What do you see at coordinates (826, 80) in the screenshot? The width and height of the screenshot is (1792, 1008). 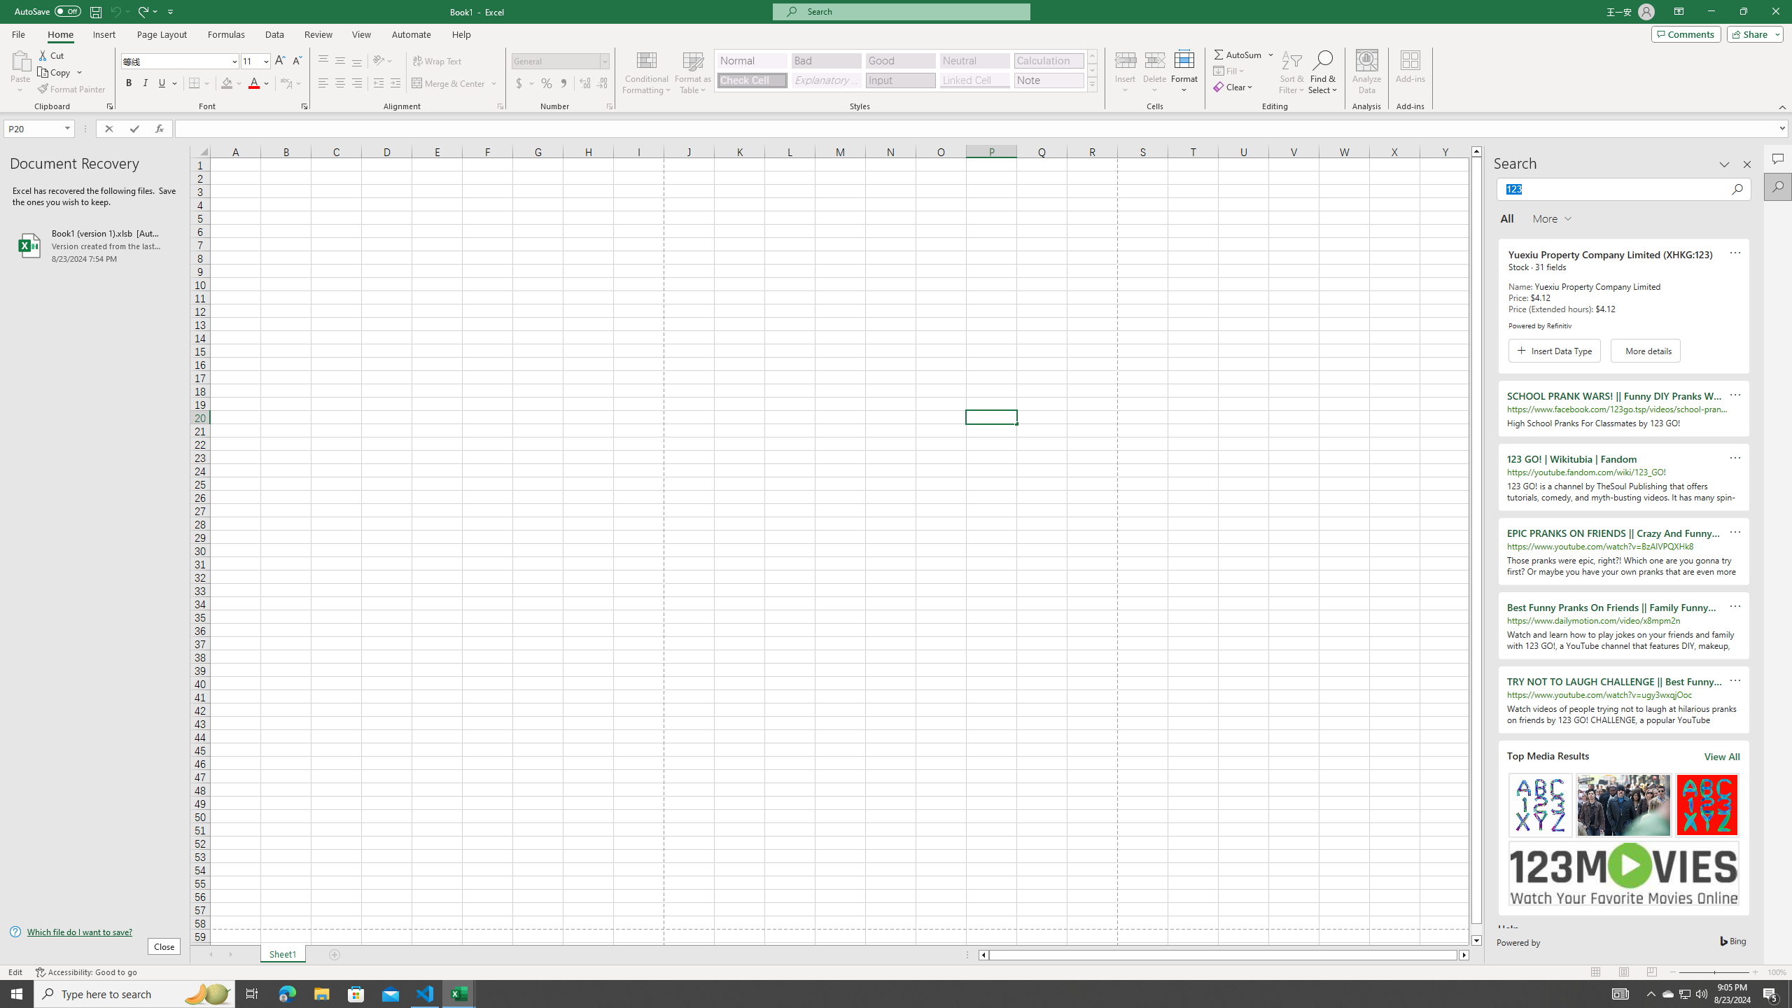 I see `Explanatory Text` at bounding box center [826, 80].